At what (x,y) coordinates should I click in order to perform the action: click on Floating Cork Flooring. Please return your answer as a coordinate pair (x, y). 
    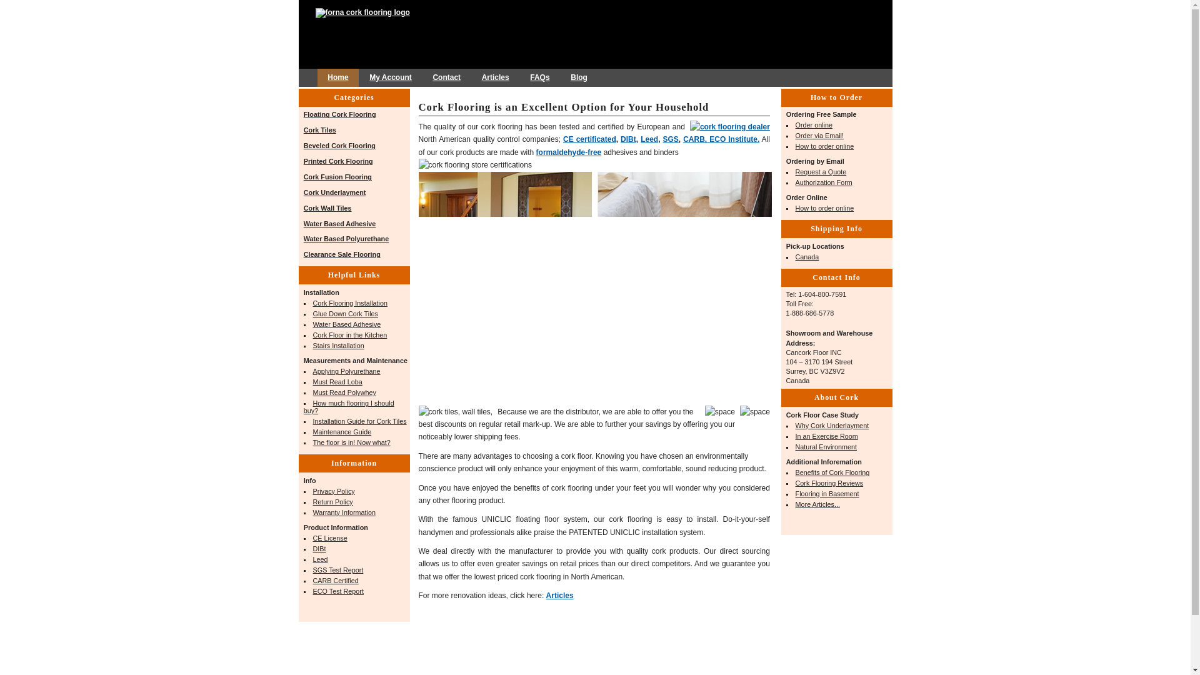
    Looking at the image, I should click on (340, 114).